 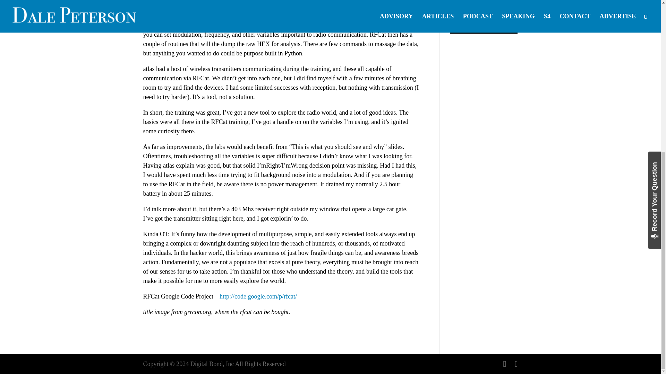 I want to click on Play, so click(x=459, y=27).